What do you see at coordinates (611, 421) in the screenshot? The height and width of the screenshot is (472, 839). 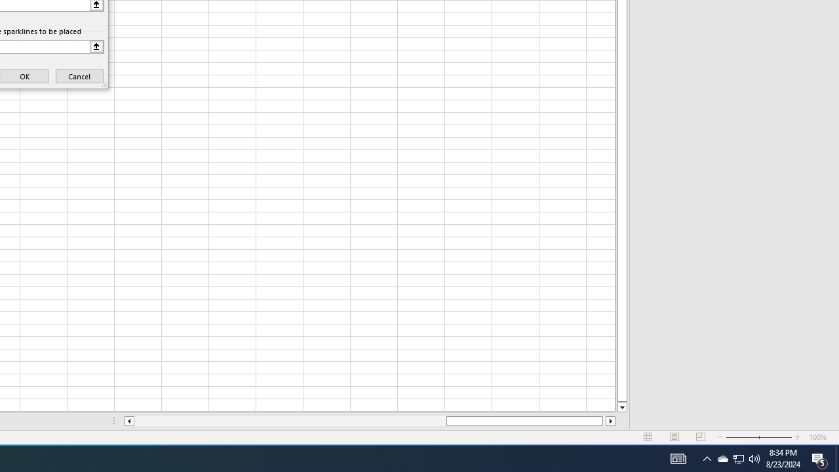 I see `Column right` at bounding box center [611, 421].